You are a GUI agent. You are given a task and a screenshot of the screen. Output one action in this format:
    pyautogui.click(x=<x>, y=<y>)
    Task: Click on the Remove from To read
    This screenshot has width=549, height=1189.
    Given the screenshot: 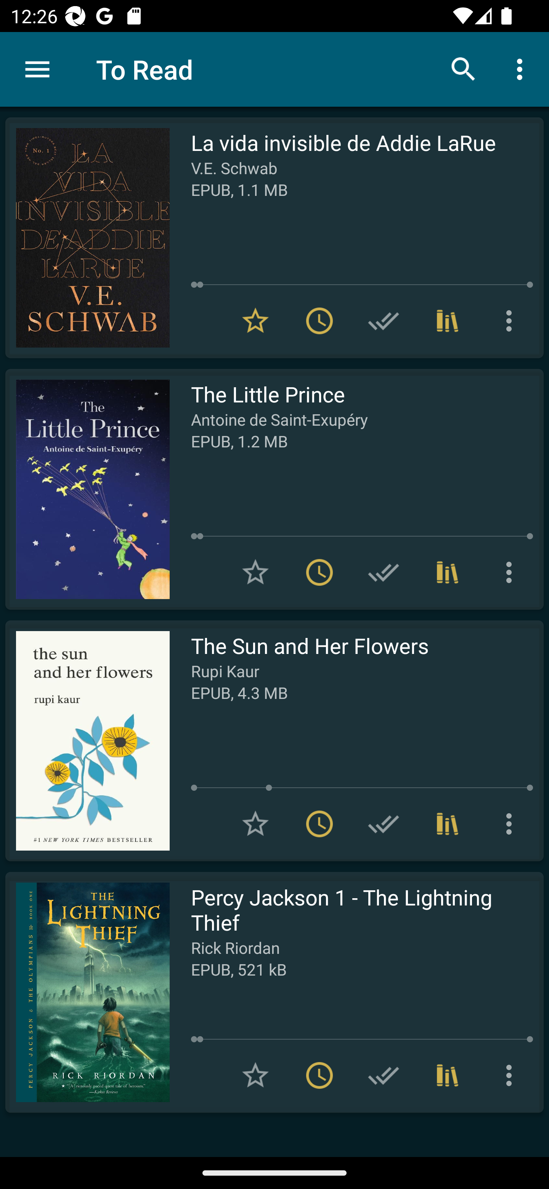 What is the action you would take?
    pyautogui.click(x=319, y=1075)
    